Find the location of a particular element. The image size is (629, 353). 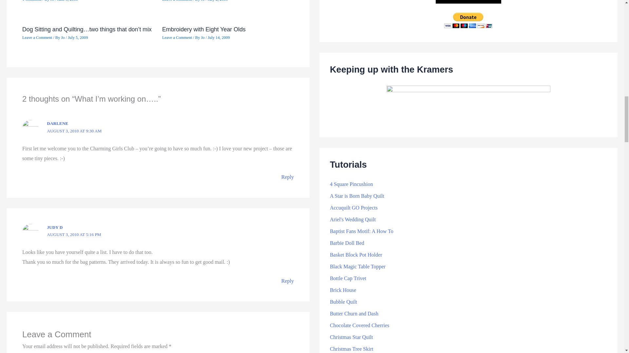

View all posts by Jo is located at coordinates (52, 1).